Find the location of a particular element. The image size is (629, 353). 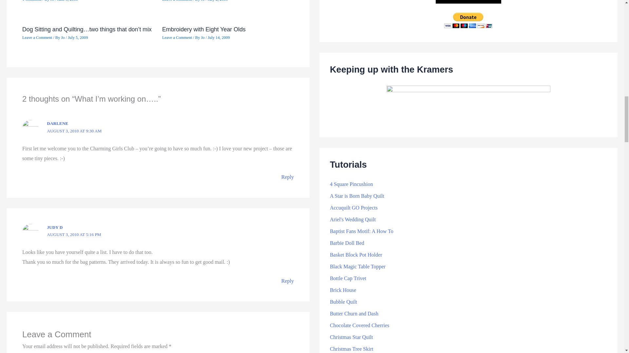

View all posts by Jo is located at coordinates (52, 1).